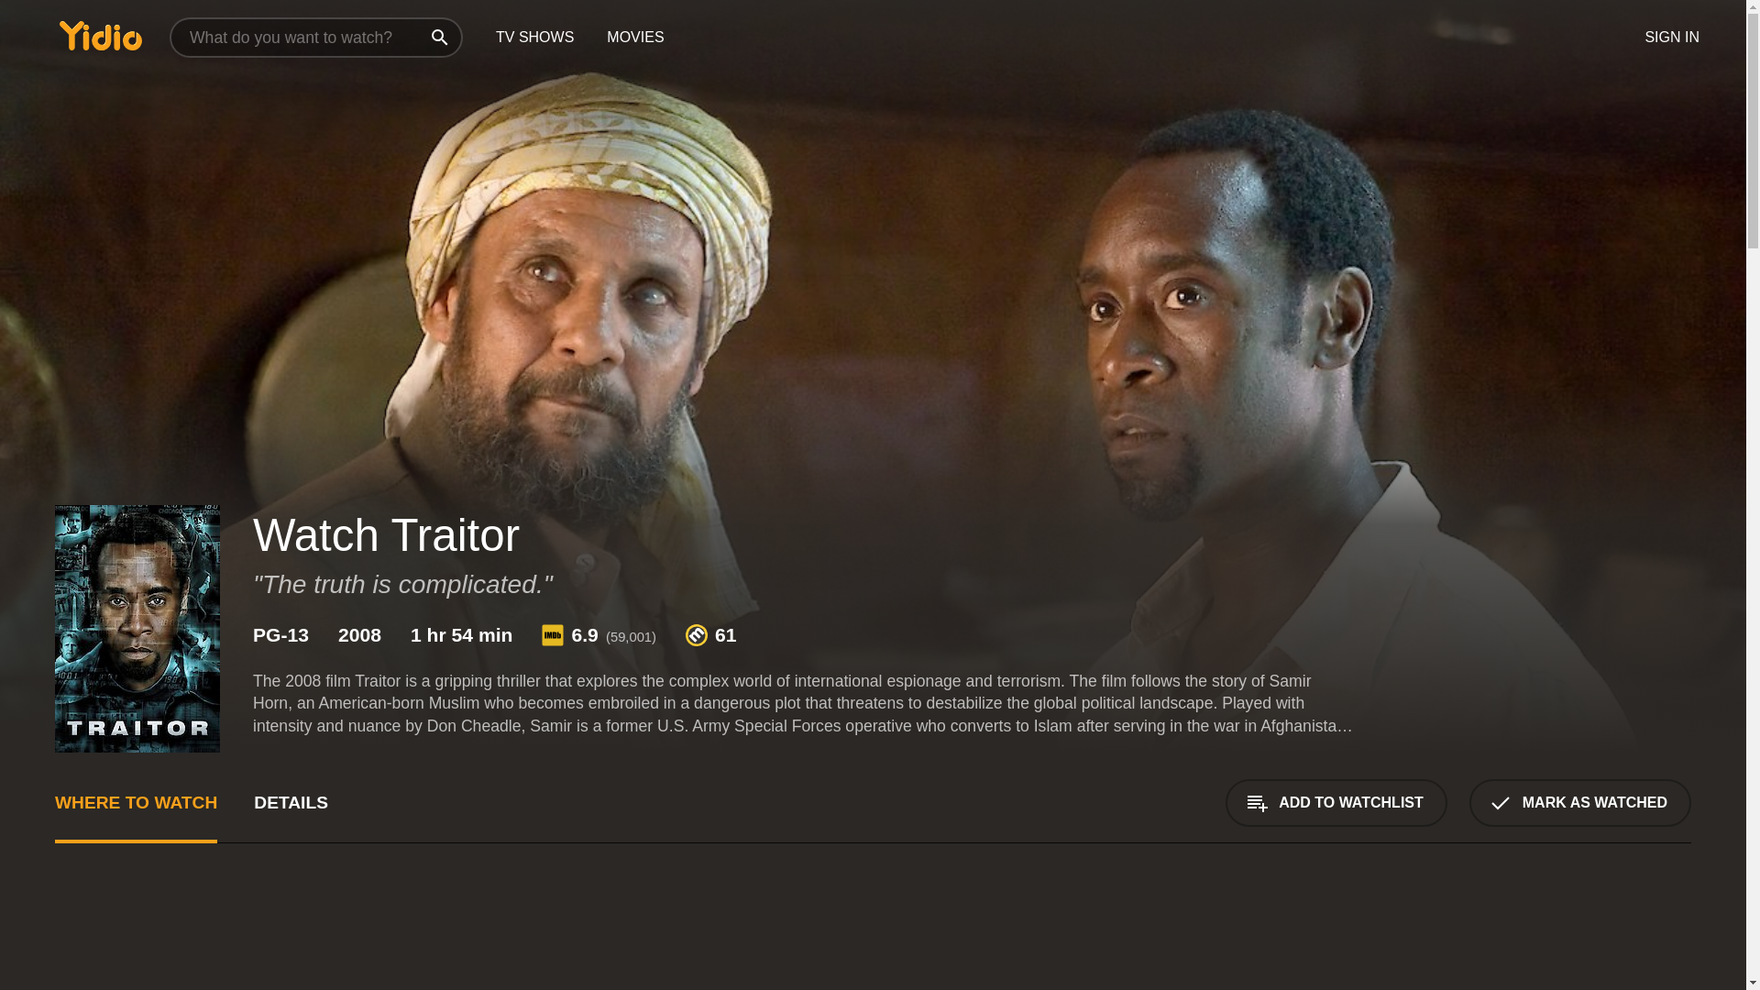  Describe the element at coordinates (1554, 939) in the screenshot. I see `Advertisement` at that location.